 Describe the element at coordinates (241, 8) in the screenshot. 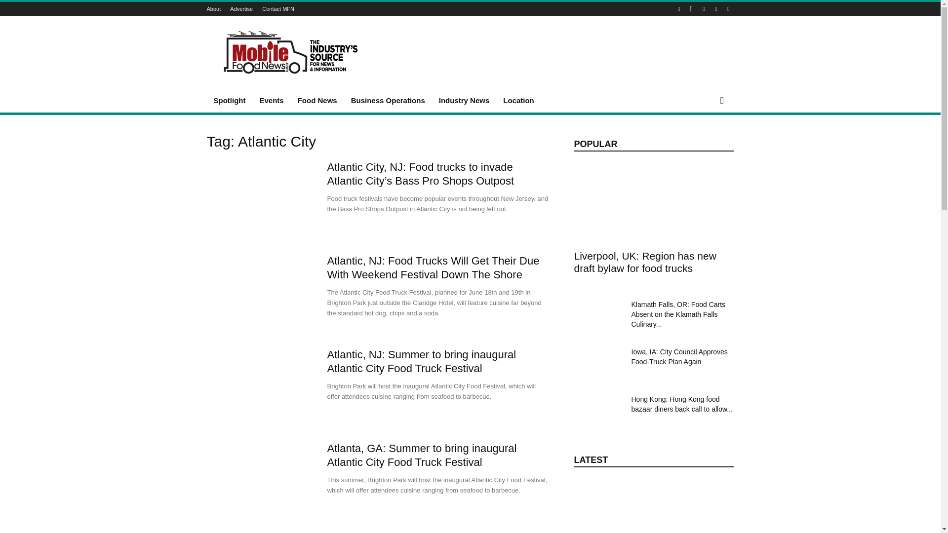

I see `Advertise` at that location.